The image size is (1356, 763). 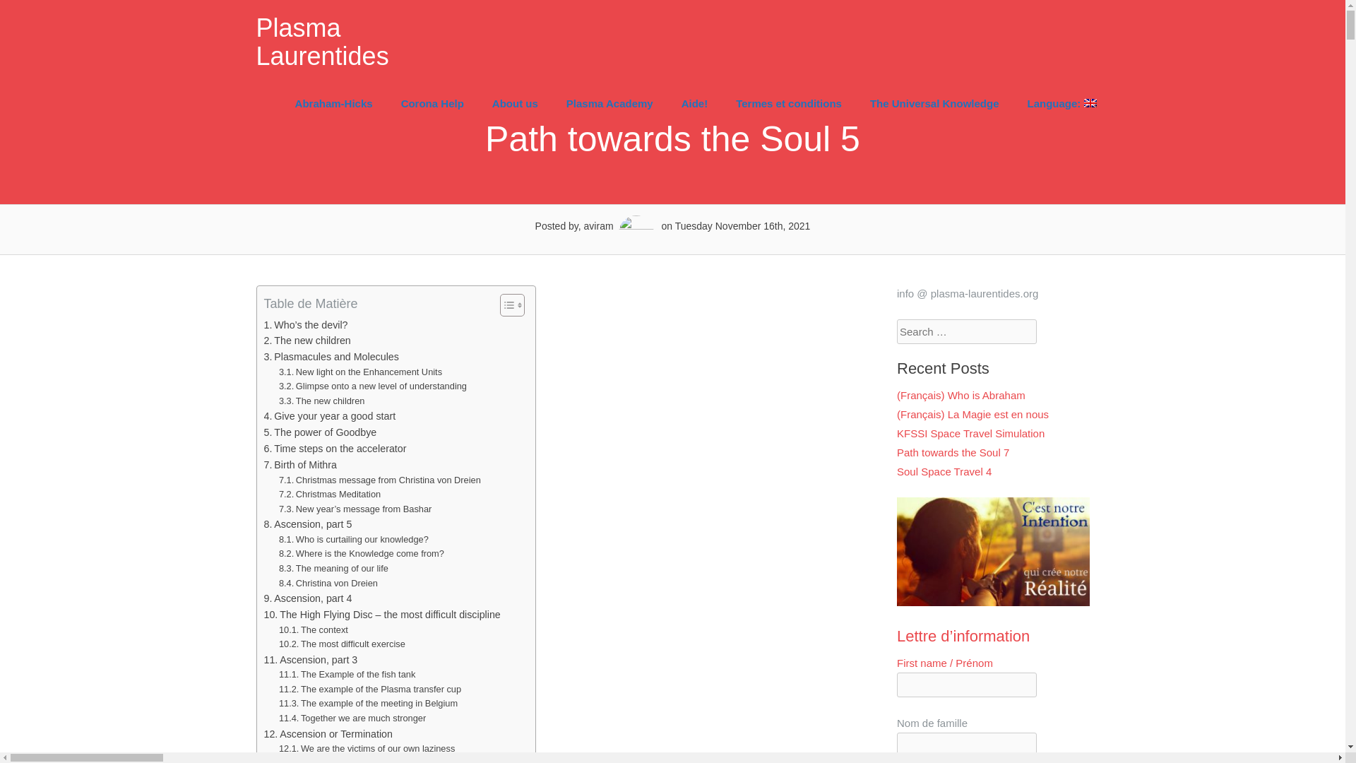 I want to click on Give your year a good start, so click(x=330, y=415).